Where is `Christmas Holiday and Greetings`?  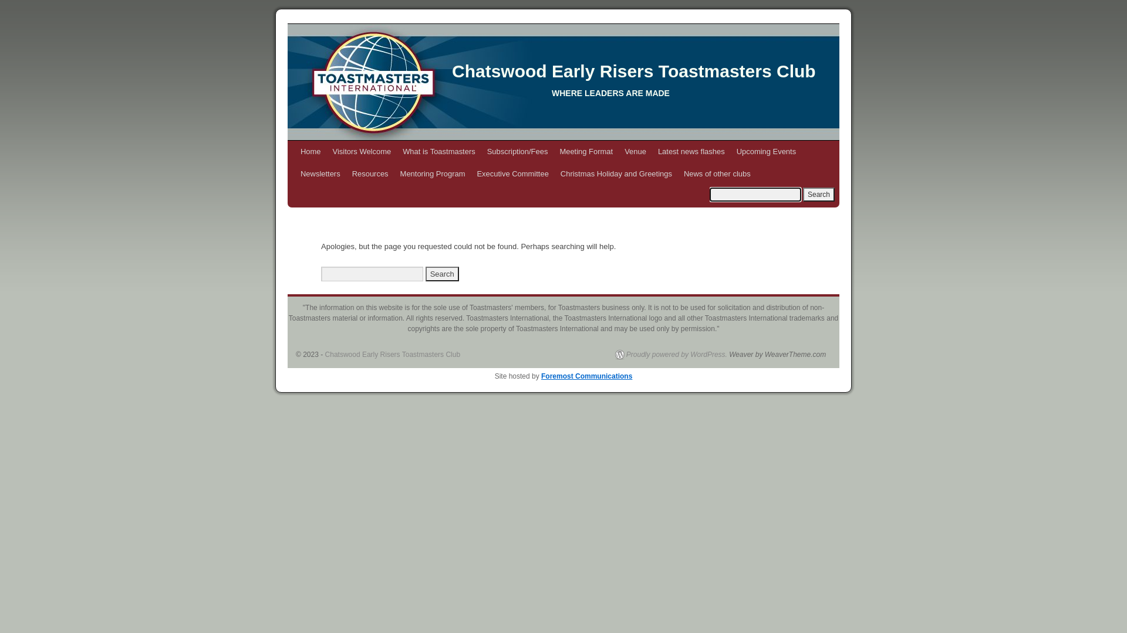 Christmas Holiday and Greetings is located at coordinates (616, 174).